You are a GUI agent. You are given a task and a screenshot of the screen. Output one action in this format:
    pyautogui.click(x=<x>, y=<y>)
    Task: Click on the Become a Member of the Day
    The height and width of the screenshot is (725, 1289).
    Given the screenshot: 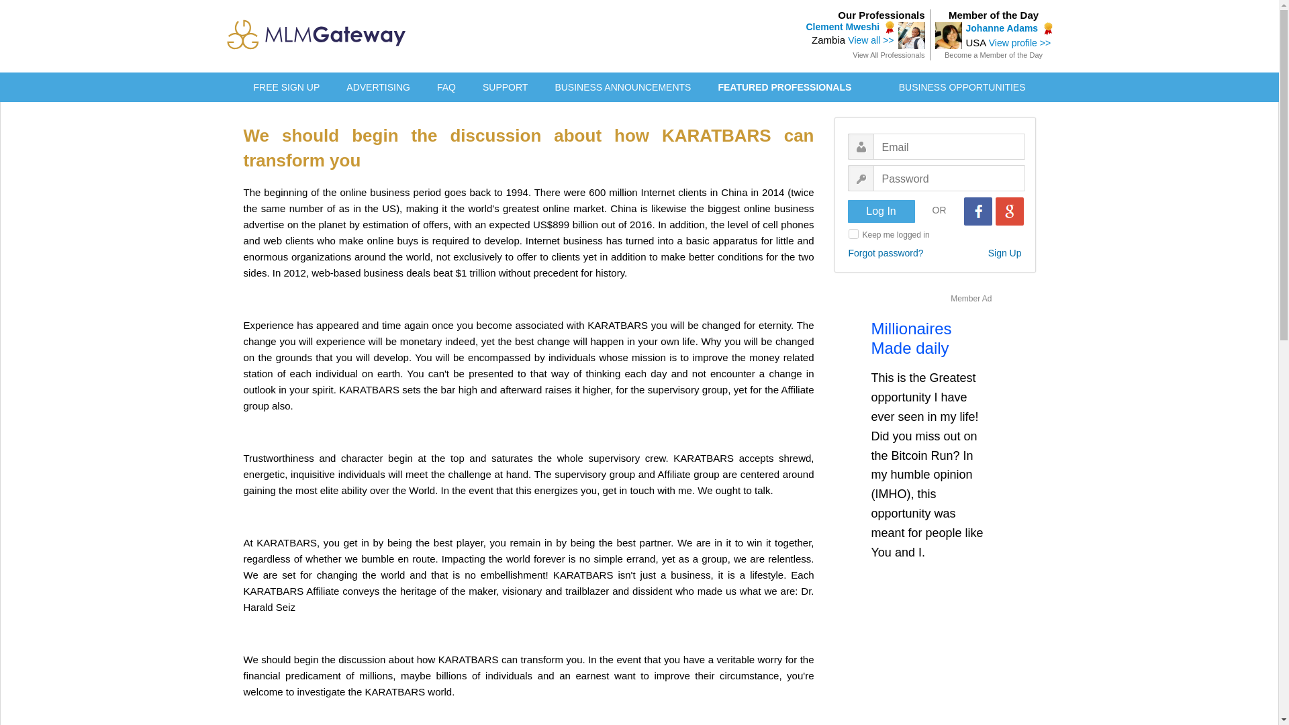 What is the action you would take?
    pyautogui.click(x=994, y=54)
    